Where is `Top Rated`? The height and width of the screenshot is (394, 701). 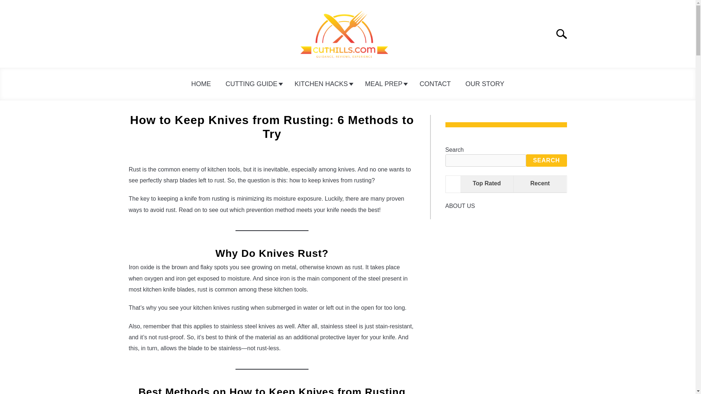 Top Rated is located at coordinates (487, 184).